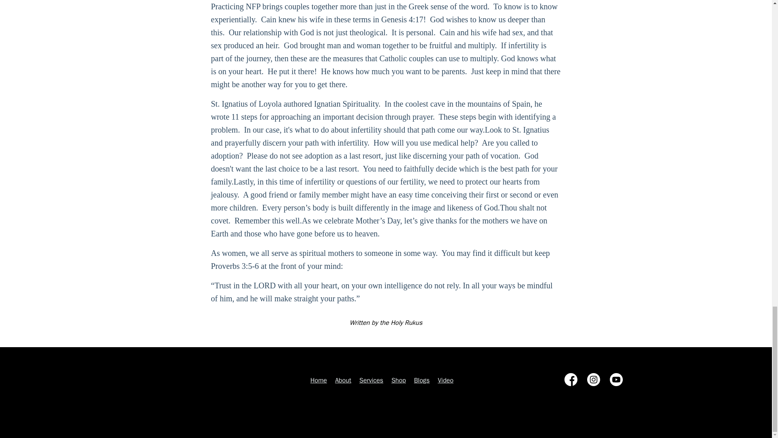 The height and width of the screenshot is (438, 778). What do you see at coordinates (445, 380) in the screenshot?
I see `Video` at bounding box center [445, 380].